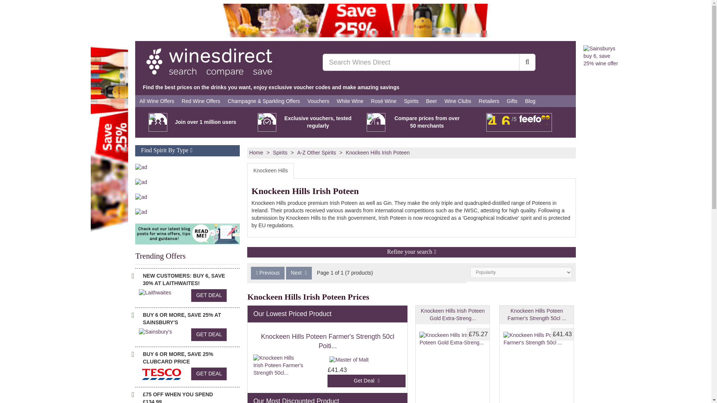 The image size is (717, 403). Describe the element at coordinates (267, 273) in the screenshot. I see `Previous` at that location.